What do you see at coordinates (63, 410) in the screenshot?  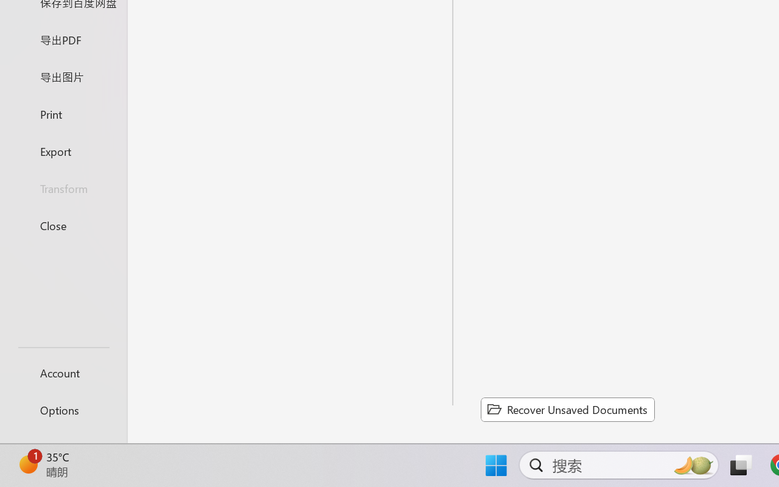 I see `Options` at bounding box center [63, 410].